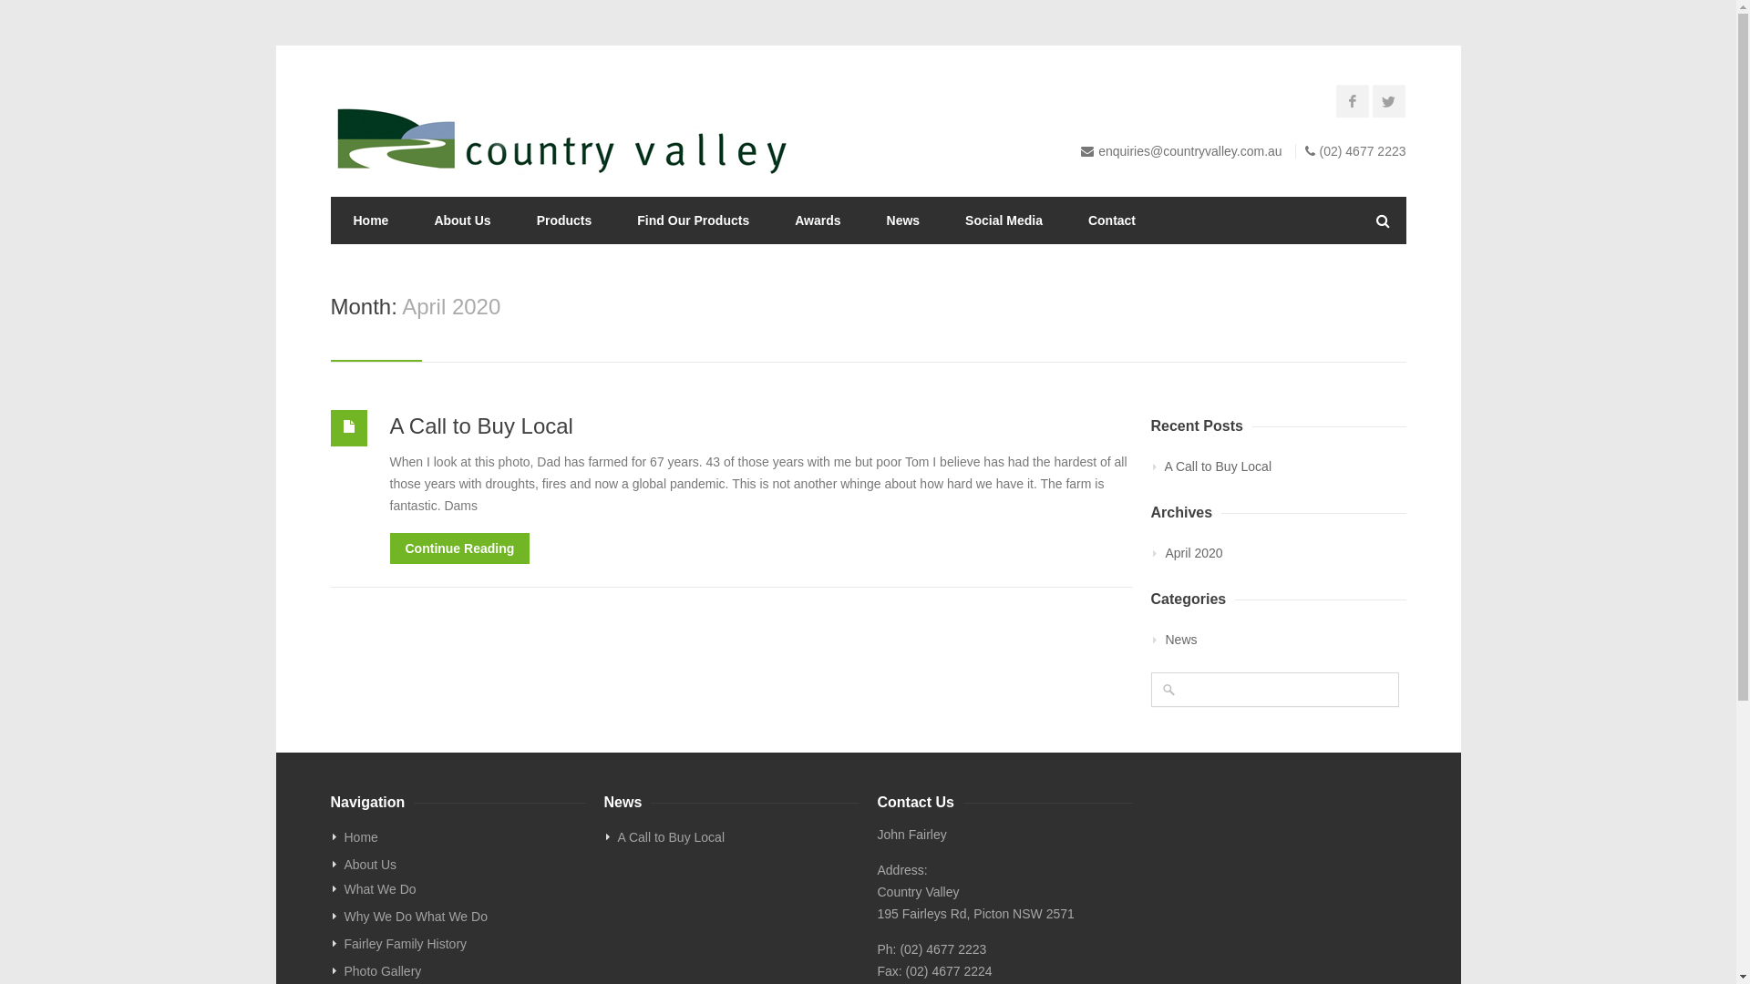 The image size is (1750, 984). I want to click on What We Do, so click(465, 889).